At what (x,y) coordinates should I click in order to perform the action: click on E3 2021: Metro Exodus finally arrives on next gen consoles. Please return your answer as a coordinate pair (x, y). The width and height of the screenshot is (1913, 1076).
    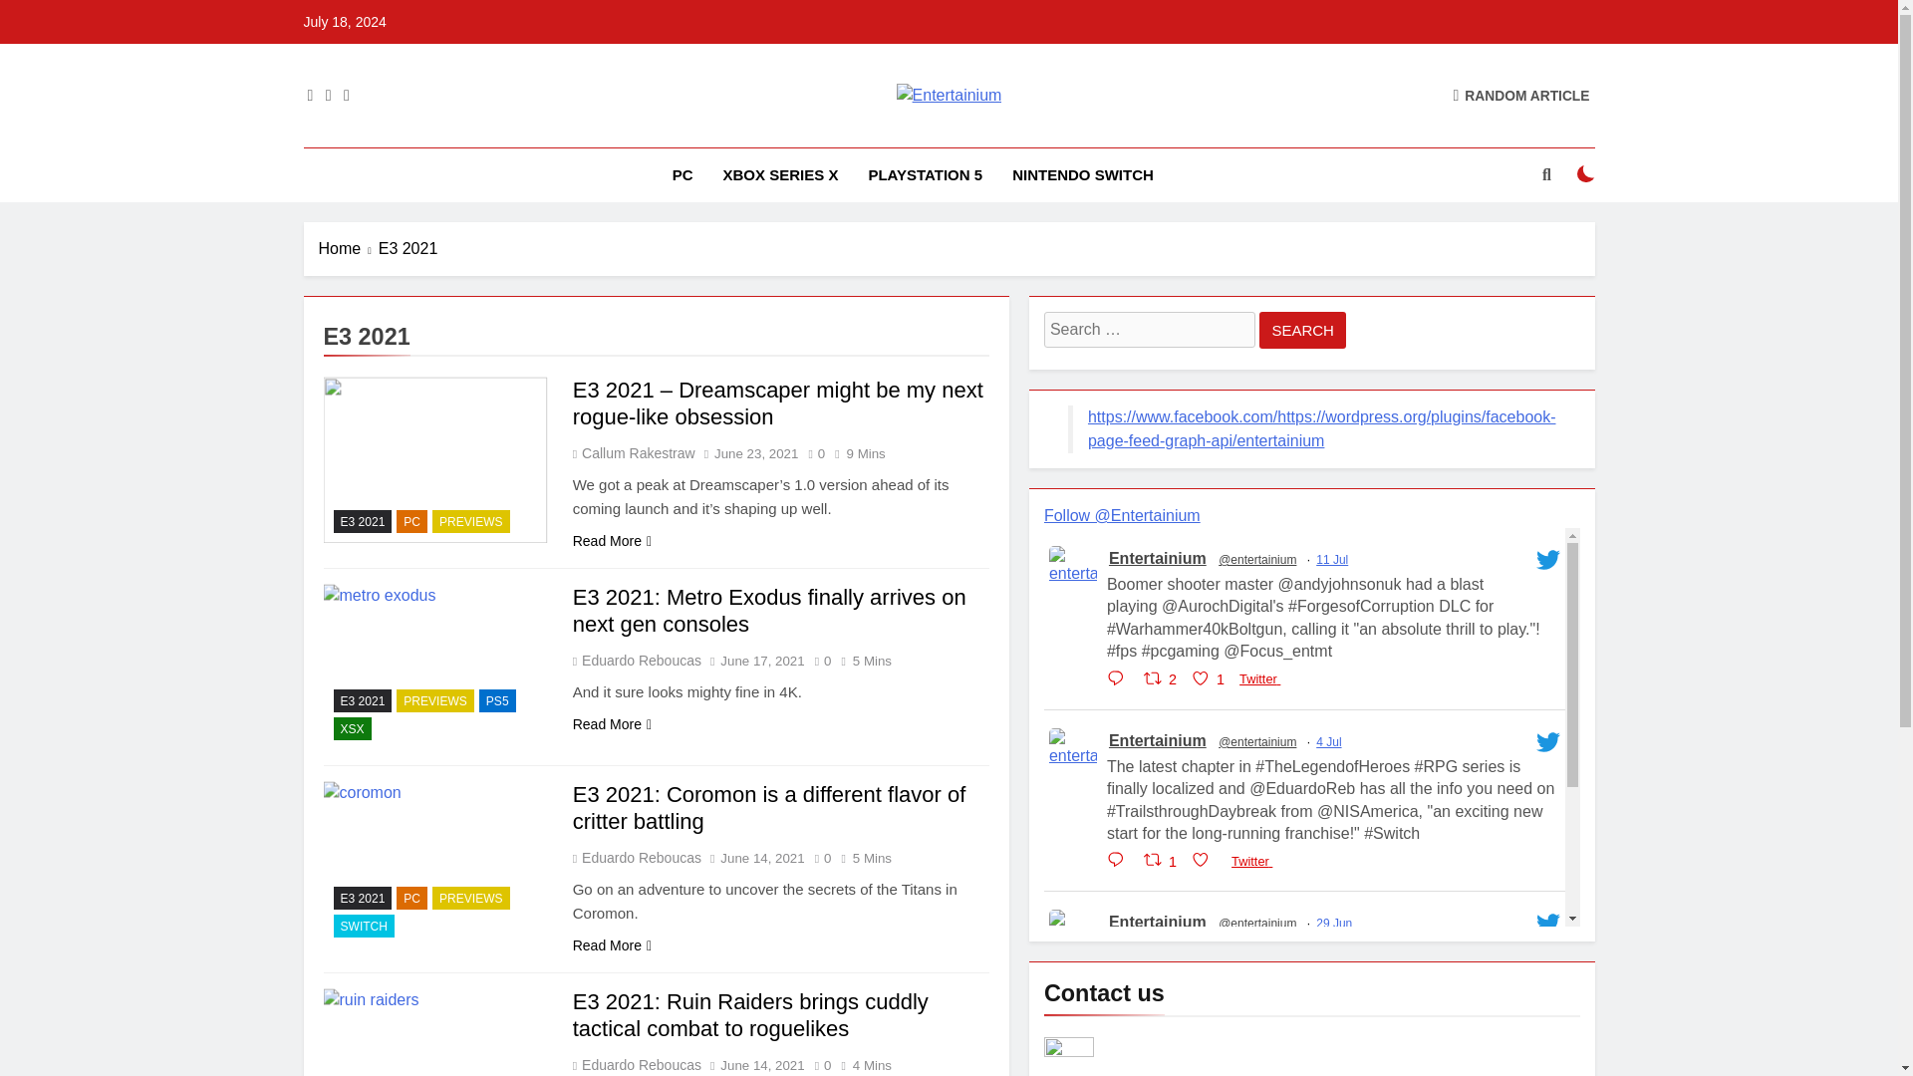
    Looking at the image, I should click on (769, 611).